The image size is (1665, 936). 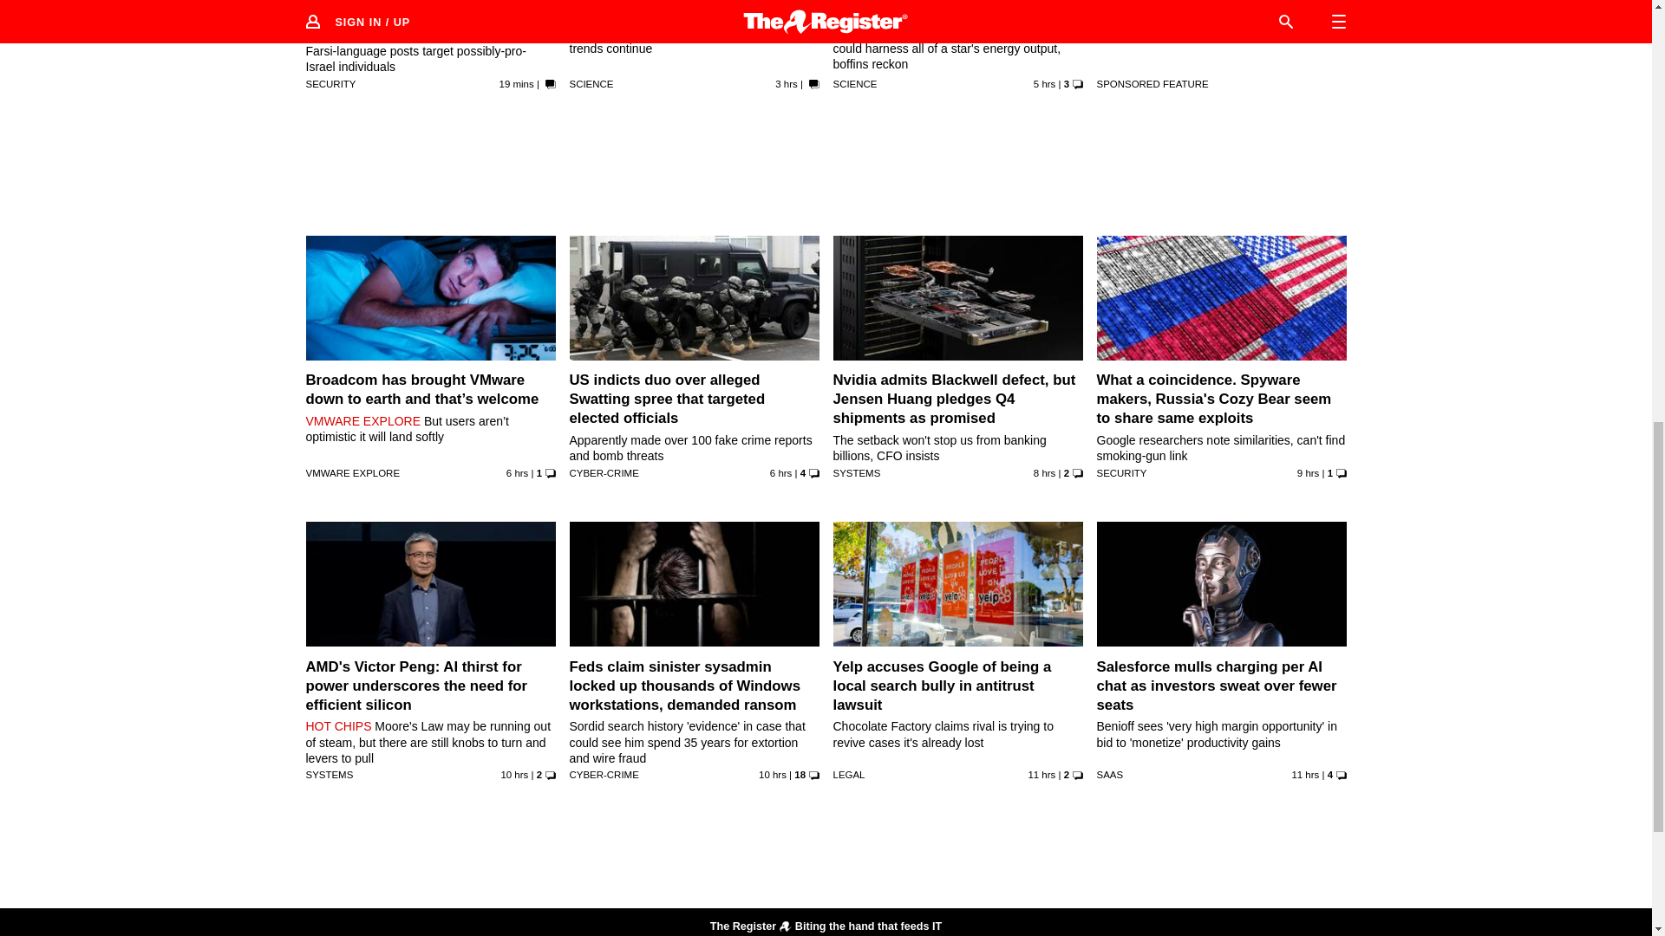 I want to click on 29 Aug 2024 20:45, so click(x=1044, y=473).